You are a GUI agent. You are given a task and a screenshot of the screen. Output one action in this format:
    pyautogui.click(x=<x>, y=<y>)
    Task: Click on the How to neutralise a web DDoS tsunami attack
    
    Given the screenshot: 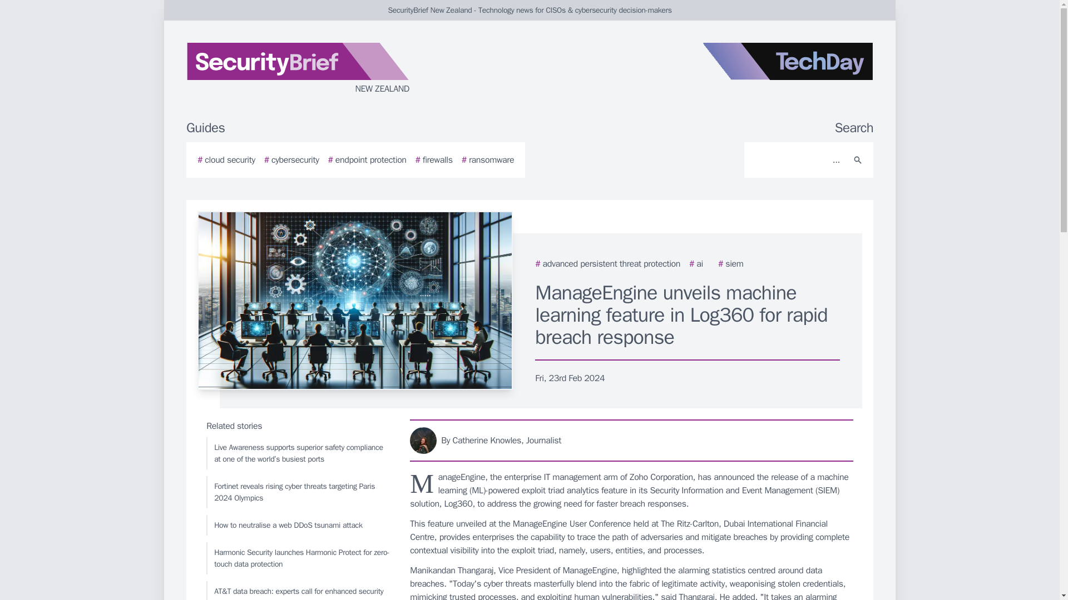 What is the action you would take?
    pyautogui.click(x=298, y=525)
    